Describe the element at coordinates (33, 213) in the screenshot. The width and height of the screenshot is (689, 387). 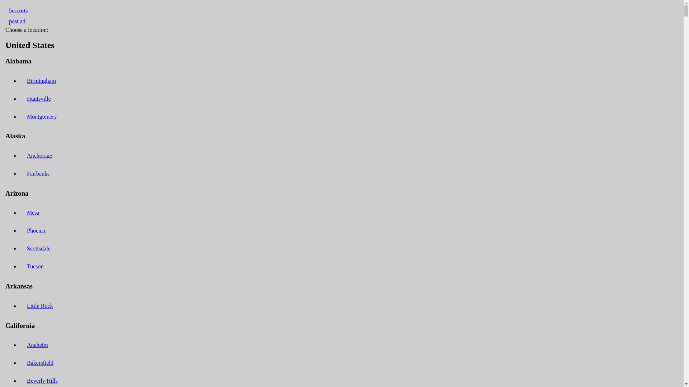
I see `Mesa` at that location.